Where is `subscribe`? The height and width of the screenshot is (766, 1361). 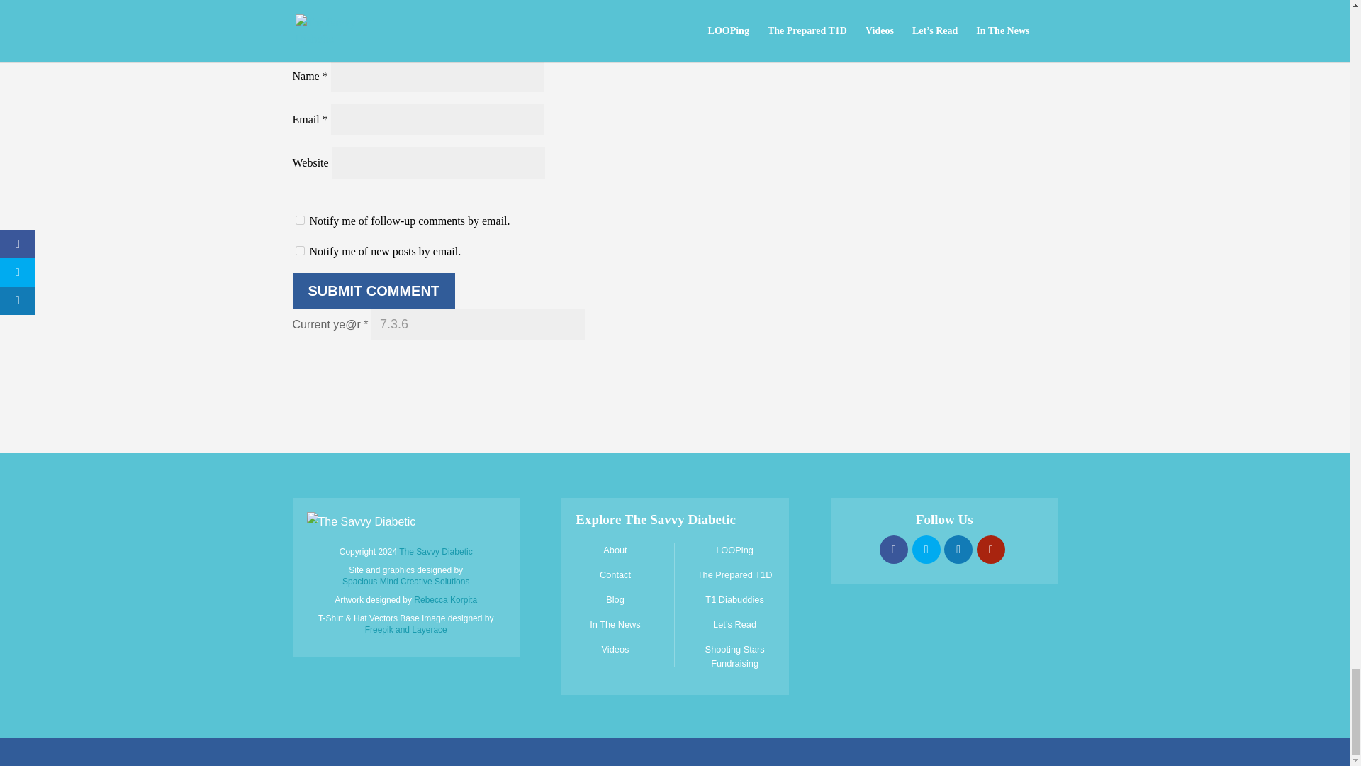 subscribe is located at coordinates (299, 220).